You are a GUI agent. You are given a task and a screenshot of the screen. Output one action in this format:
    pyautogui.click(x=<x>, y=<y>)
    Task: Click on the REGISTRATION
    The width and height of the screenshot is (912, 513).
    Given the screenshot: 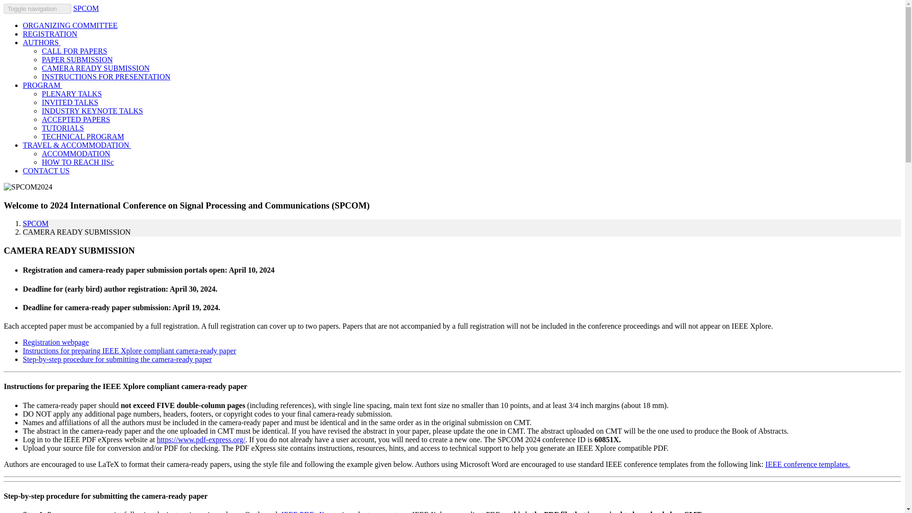 What is the action you would take?
    pyautogui.click(x=50, y=33)
    